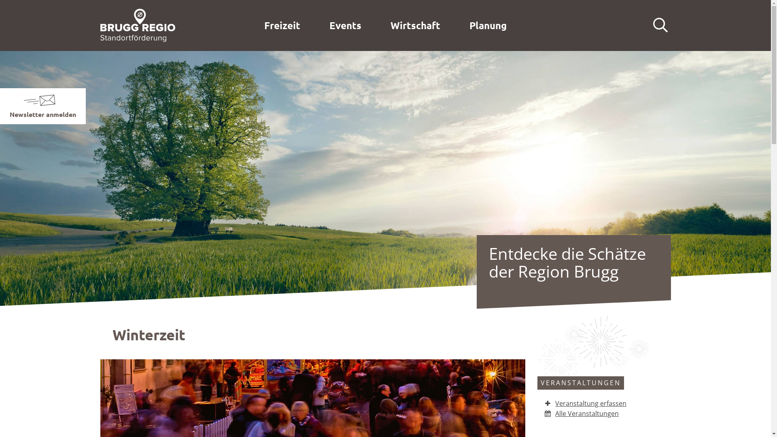 This screenshot has height=437, width=777. Describe the element at coordinates (582, 414) in the screenshot. I see `Alle Veranstaltungen` at that location.